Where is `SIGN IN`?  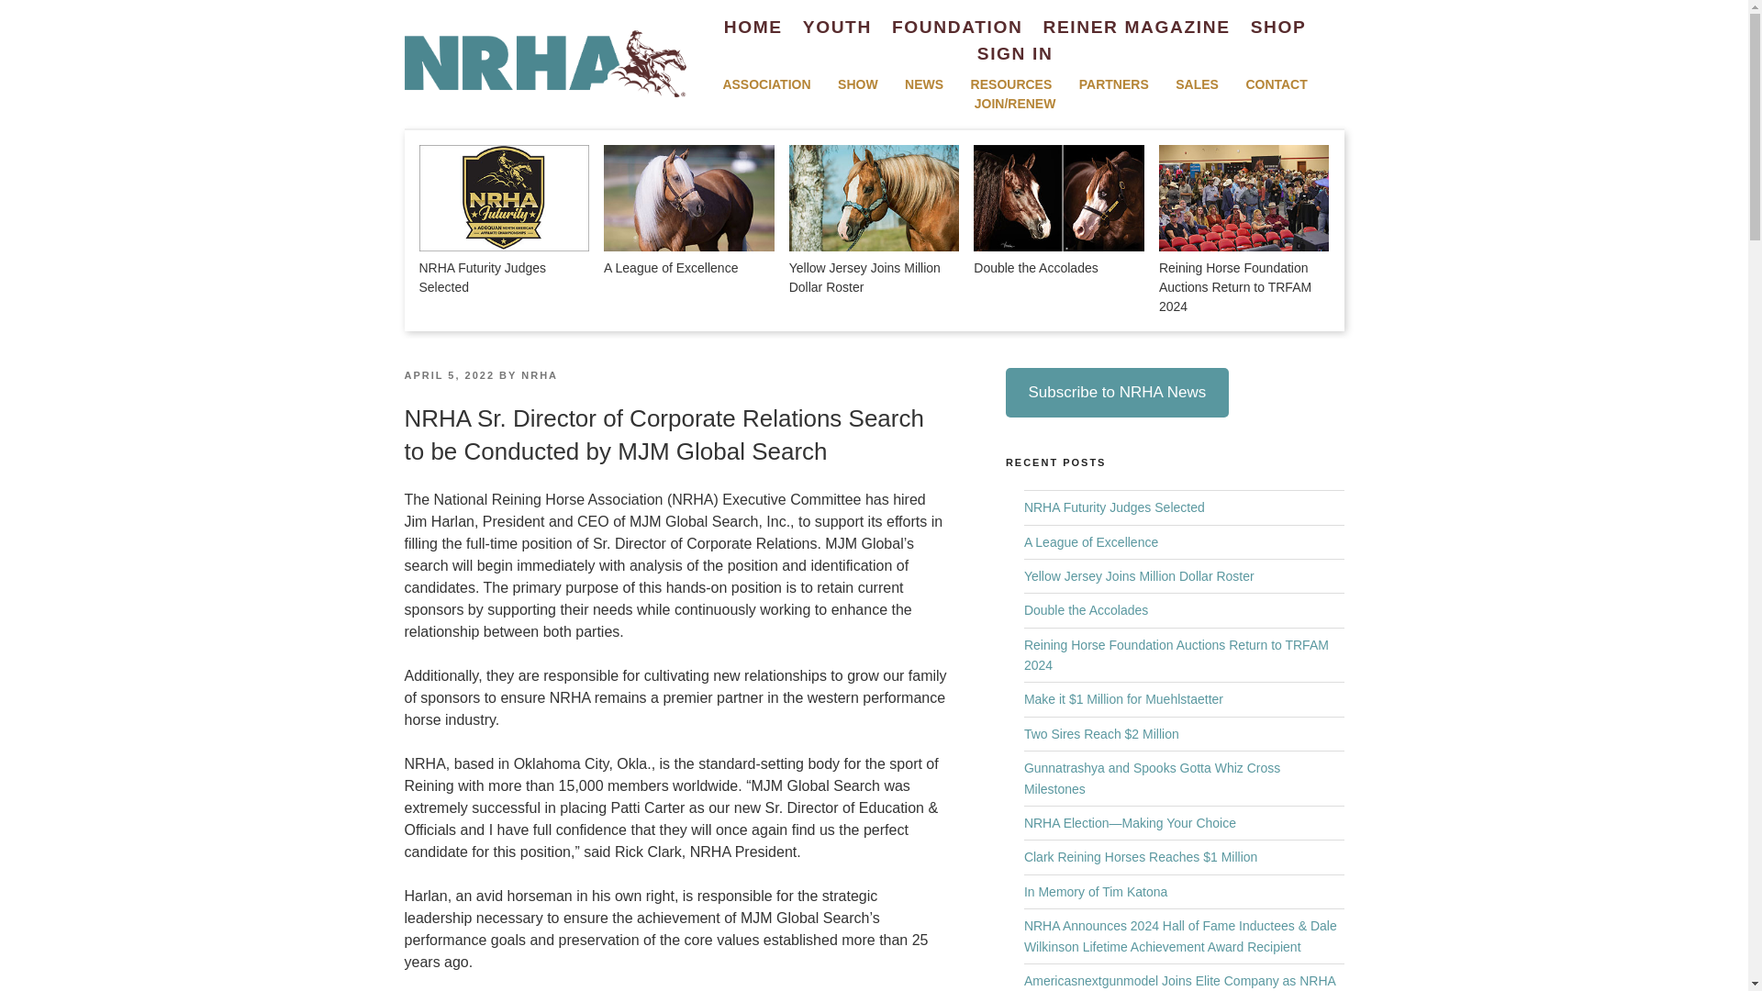
SIGN IN is located at coordinates (1015, 55).